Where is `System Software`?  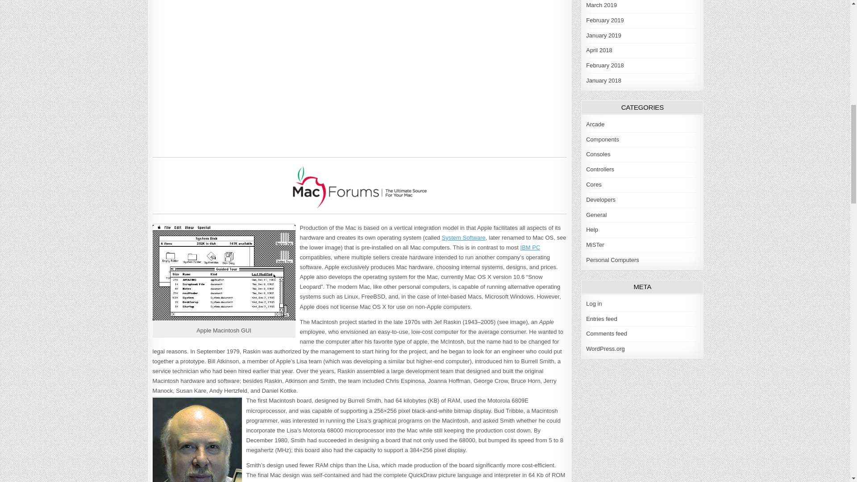
System Software is located at coordinates (464, 237).